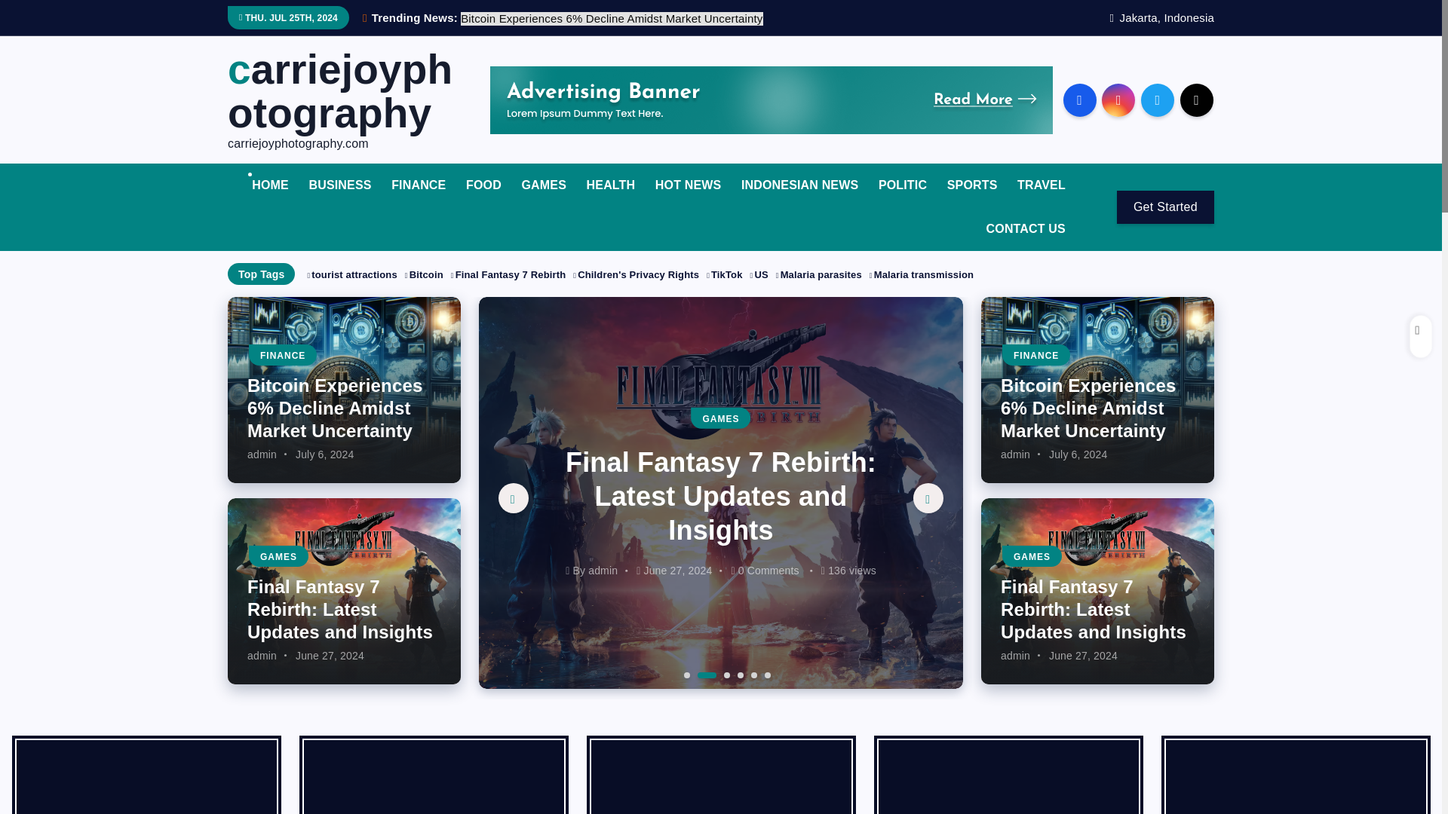 The height and width of the screenshot is (814, 1448). What do you see at coordinates (1041, 185) in the screenshot?
I see `TRAVEL` at bounding box center [1041, 185].